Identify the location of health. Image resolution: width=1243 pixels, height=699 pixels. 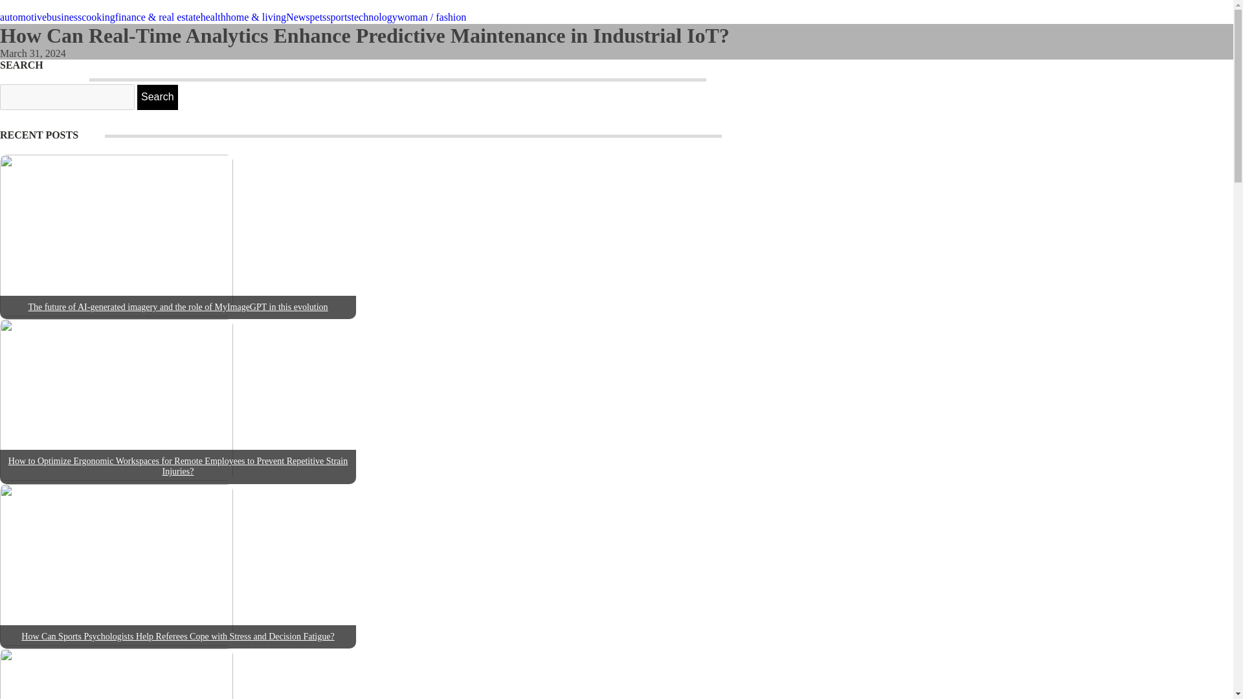
(213, 17).